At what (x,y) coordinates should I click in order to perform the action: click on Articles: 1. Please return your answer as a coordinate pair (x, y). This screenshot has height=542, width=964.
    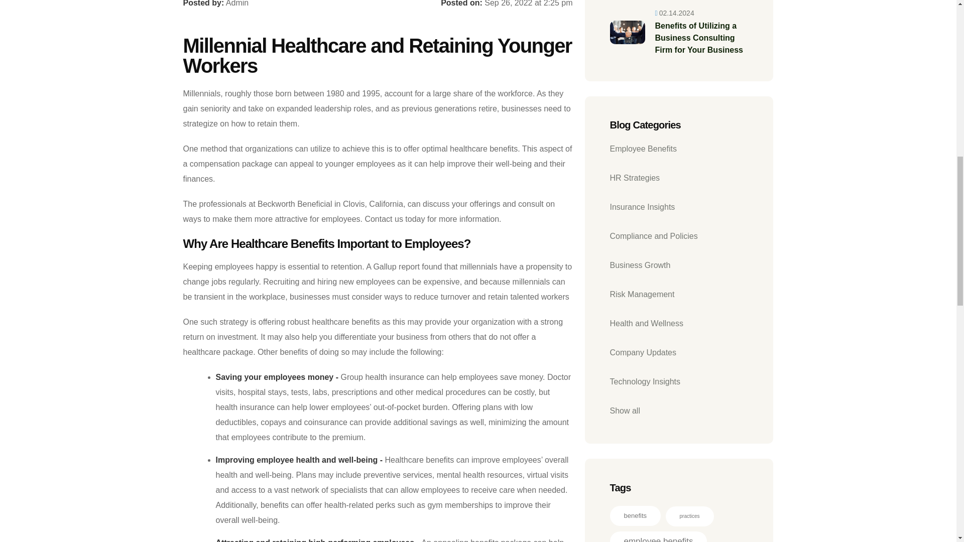
    Looking at the image, I should click on (690, 516).